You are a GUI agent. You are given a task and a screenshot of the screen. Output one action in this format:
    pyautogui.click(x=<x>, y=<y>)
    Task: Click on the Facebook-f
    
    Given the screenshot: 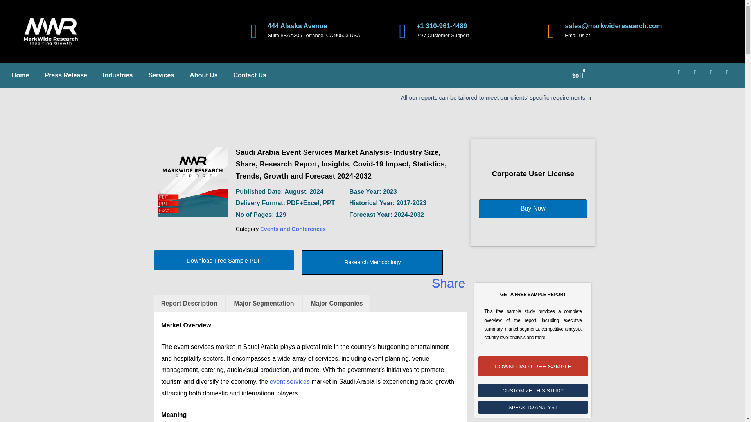 What is the action you would take?
    pyautogui.click(x=682, y=75)
    